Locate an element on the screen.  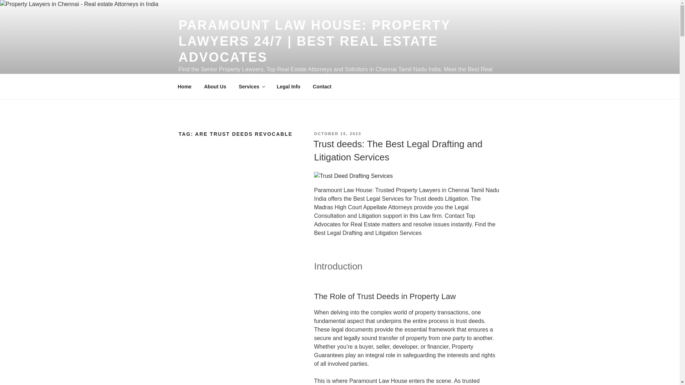
Home is located at coordinates (184, 86).